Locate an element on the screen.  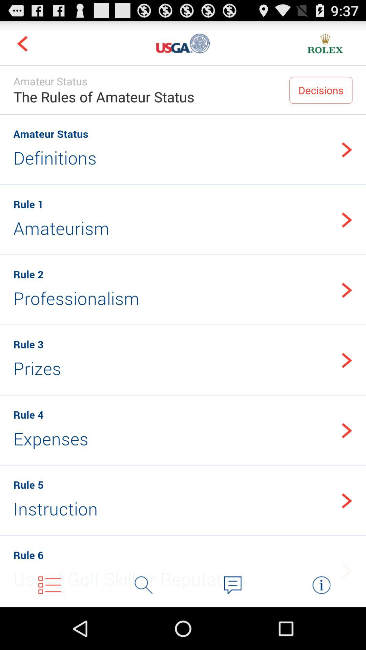
zoom in is located at coordinates (144, 585).